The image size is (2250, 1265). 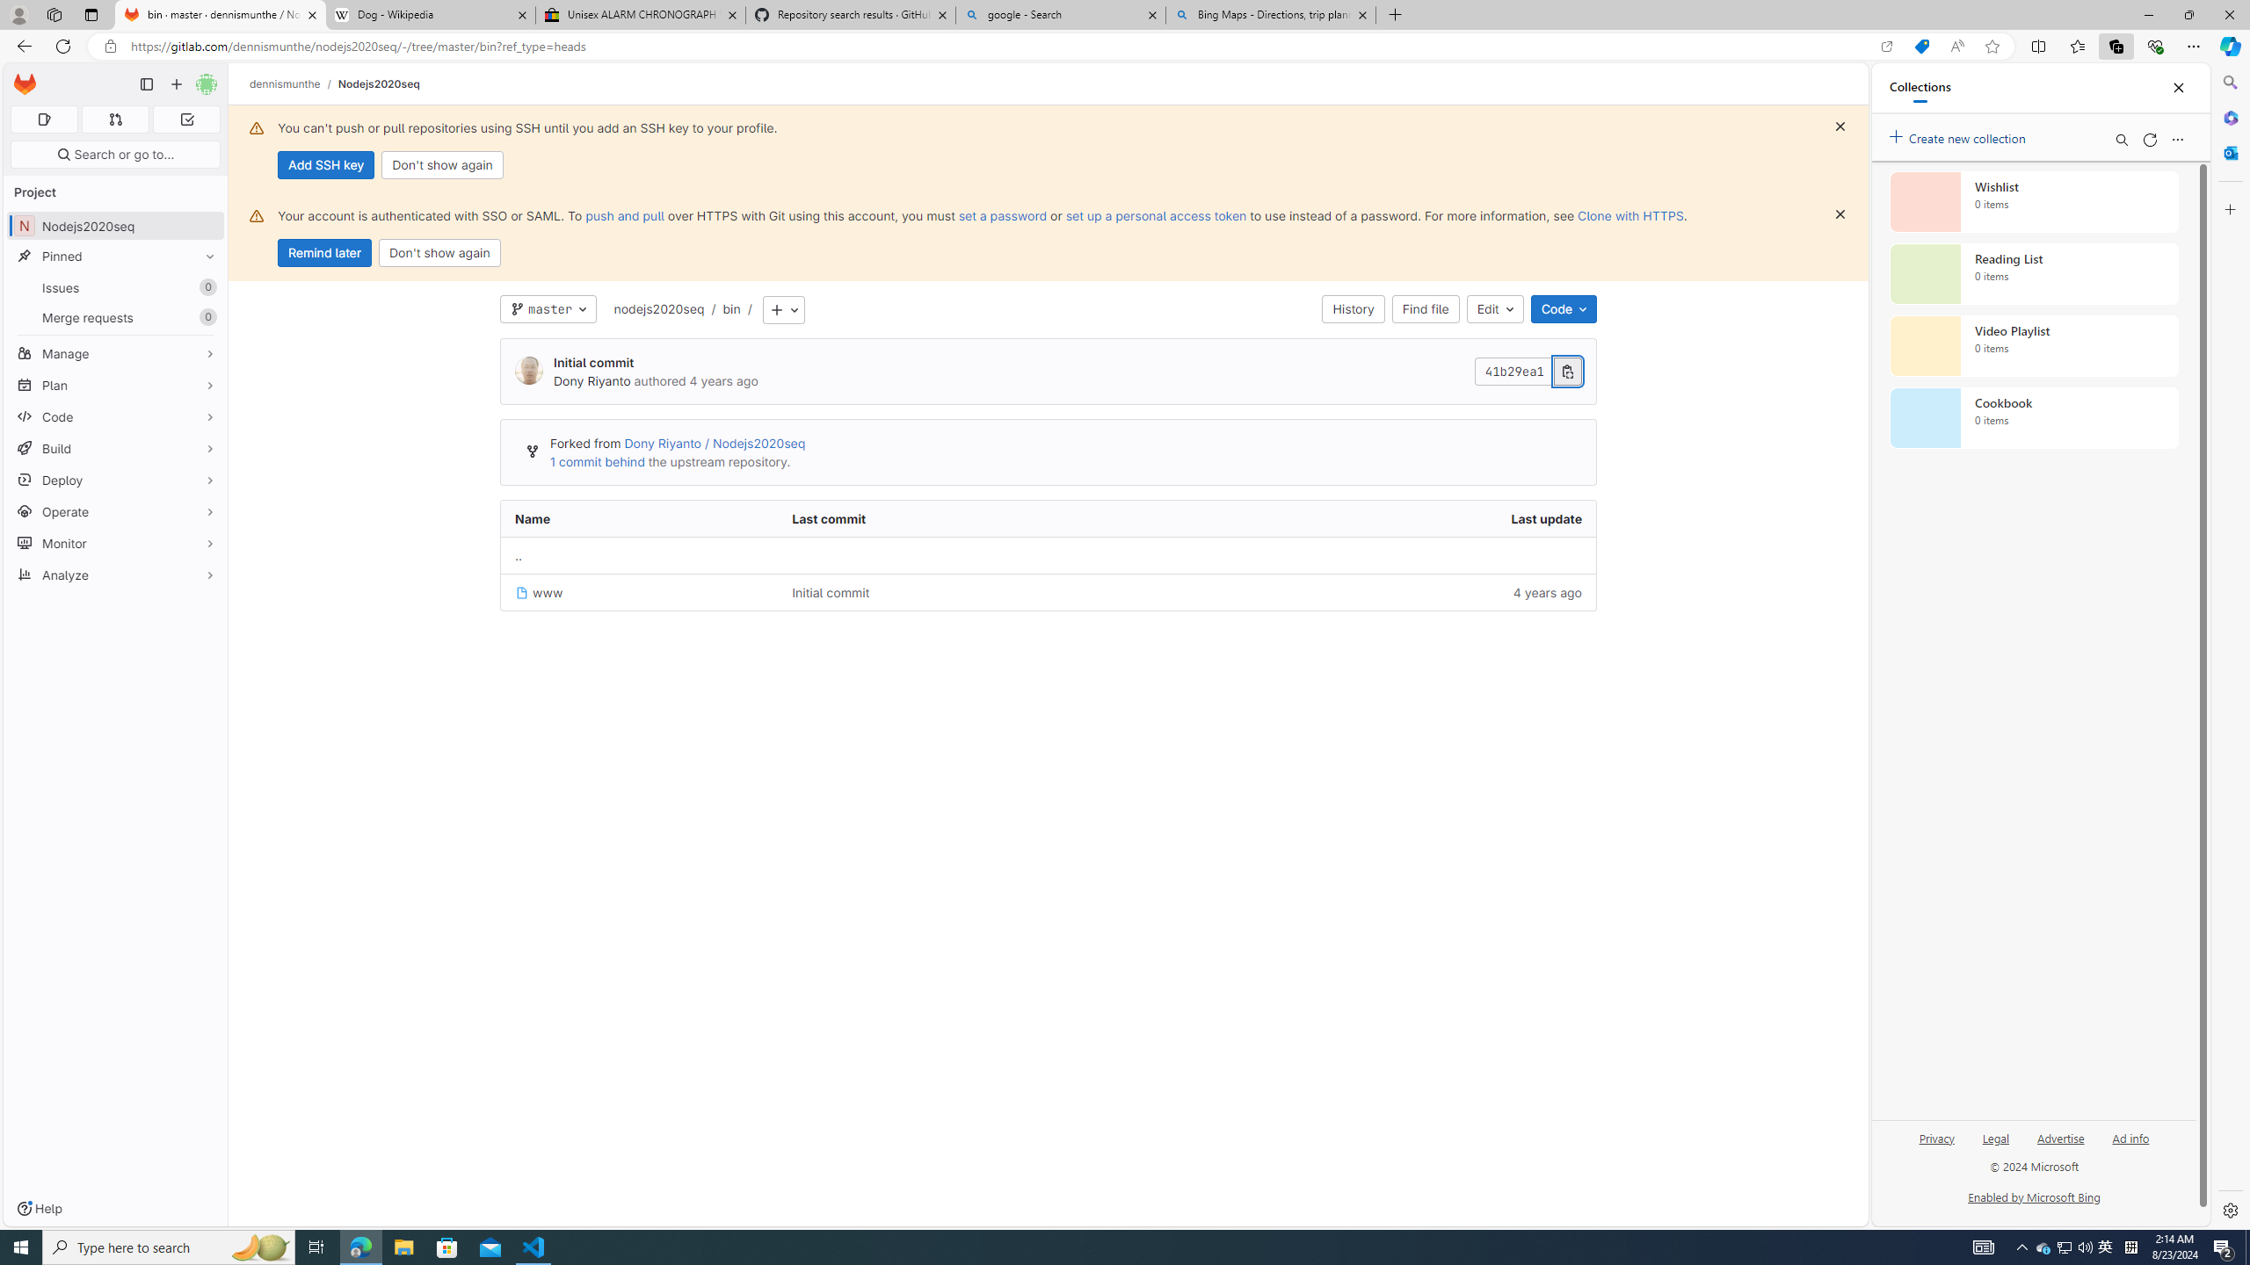 What do you see at coordinates (206, 317) in the screenshot?
I see `Unpin Merge requests` at bounding box center [206, 317].